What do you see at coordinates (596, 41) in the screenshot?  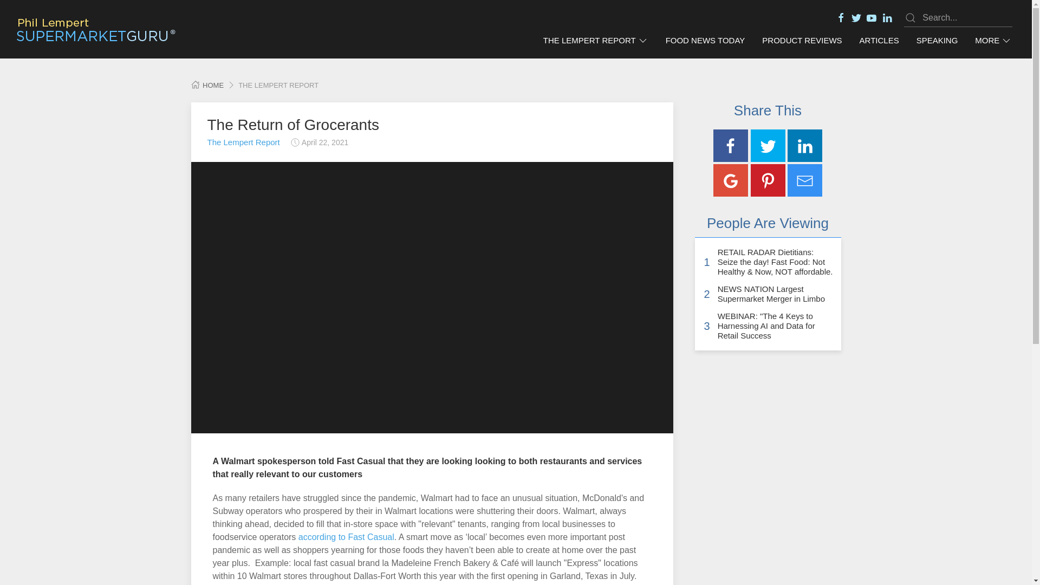 I see `THE LEMPERT REPORT` at bounding box center [596, 41].